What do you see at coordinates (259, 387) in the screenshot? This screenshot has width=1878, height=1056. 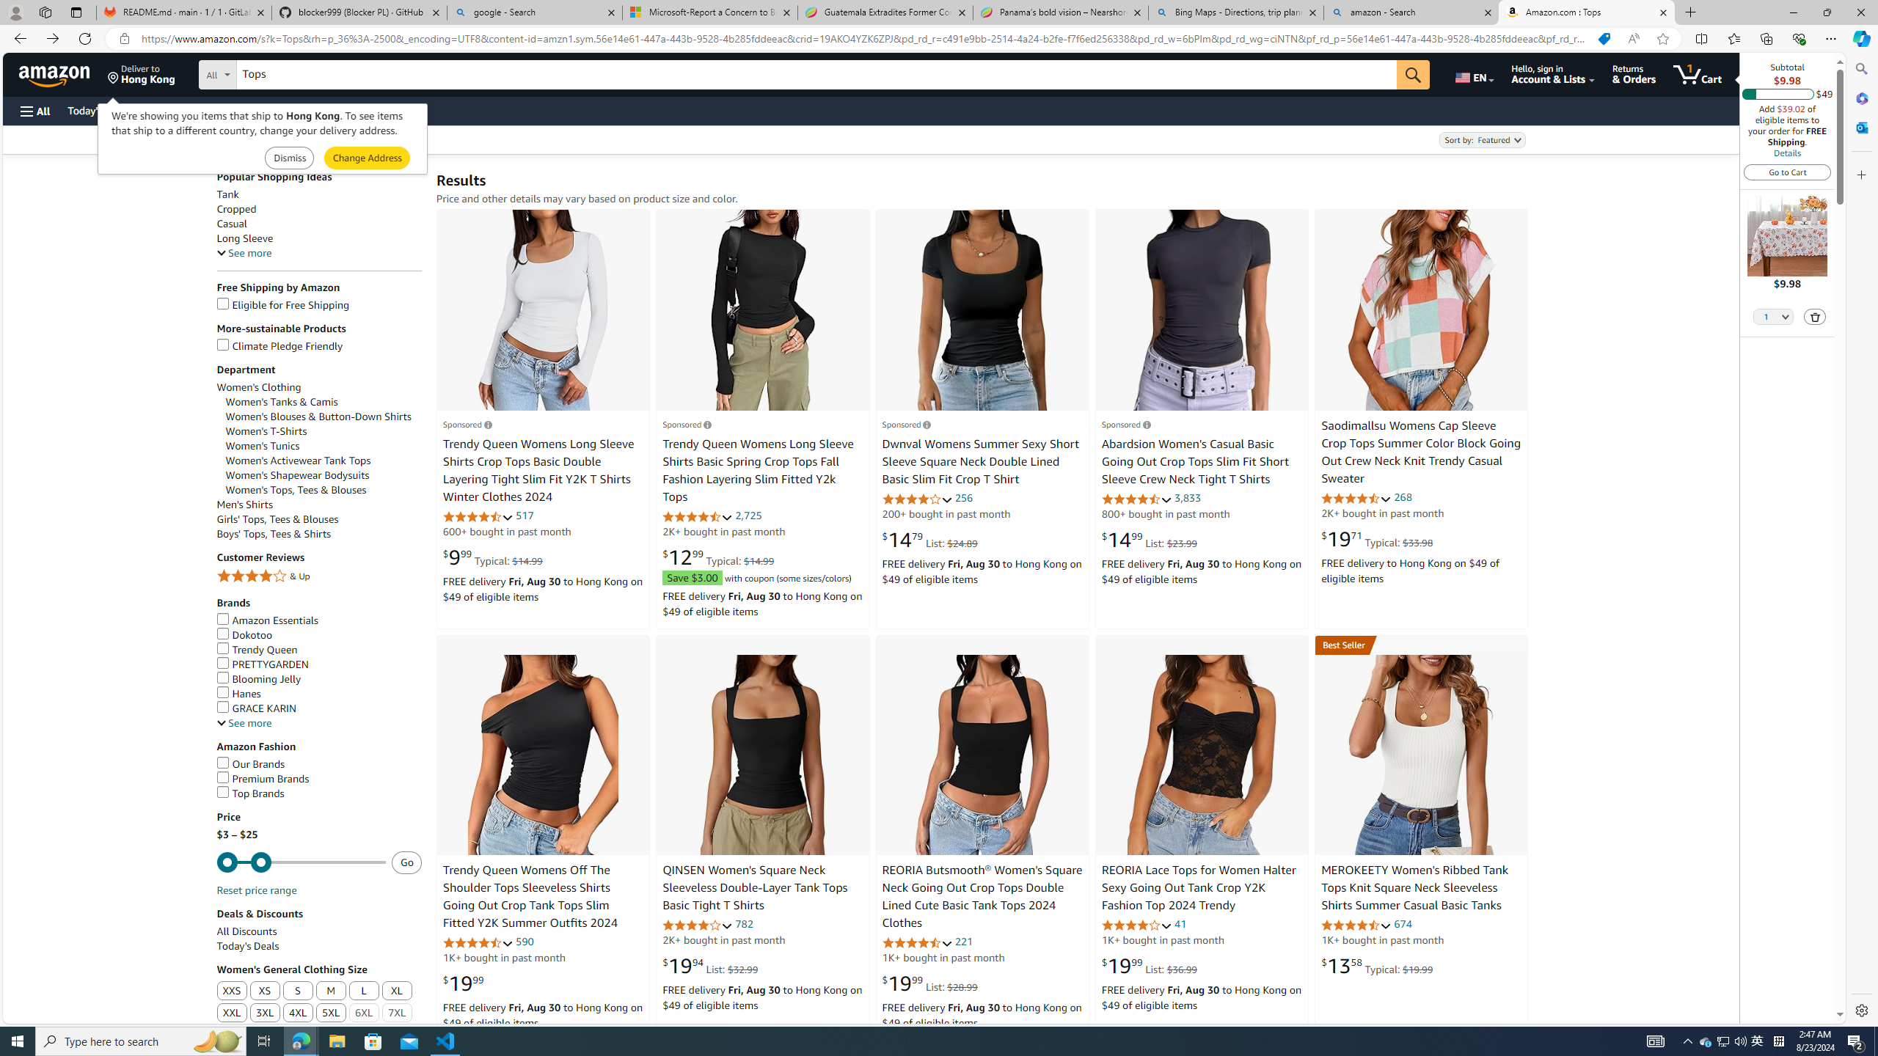 I see `Women's Clothing` at bounding box center [259, 387].